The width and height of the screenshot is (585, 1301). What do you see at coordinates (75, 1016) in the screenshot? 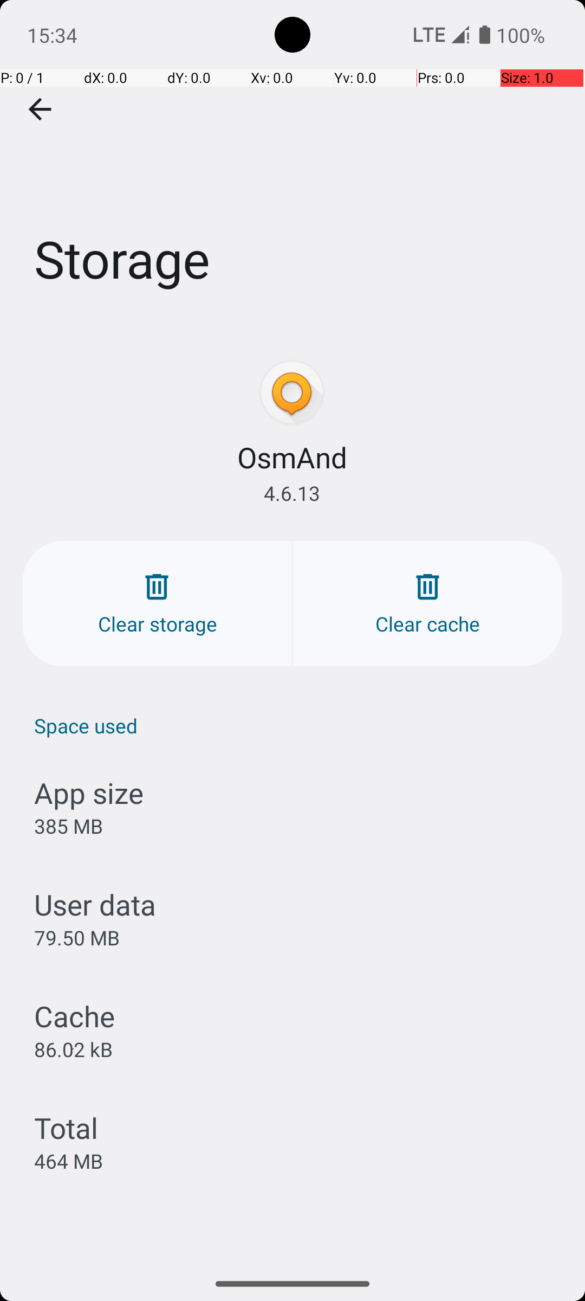
I see `Cache` at bounding box center [75, 1016].